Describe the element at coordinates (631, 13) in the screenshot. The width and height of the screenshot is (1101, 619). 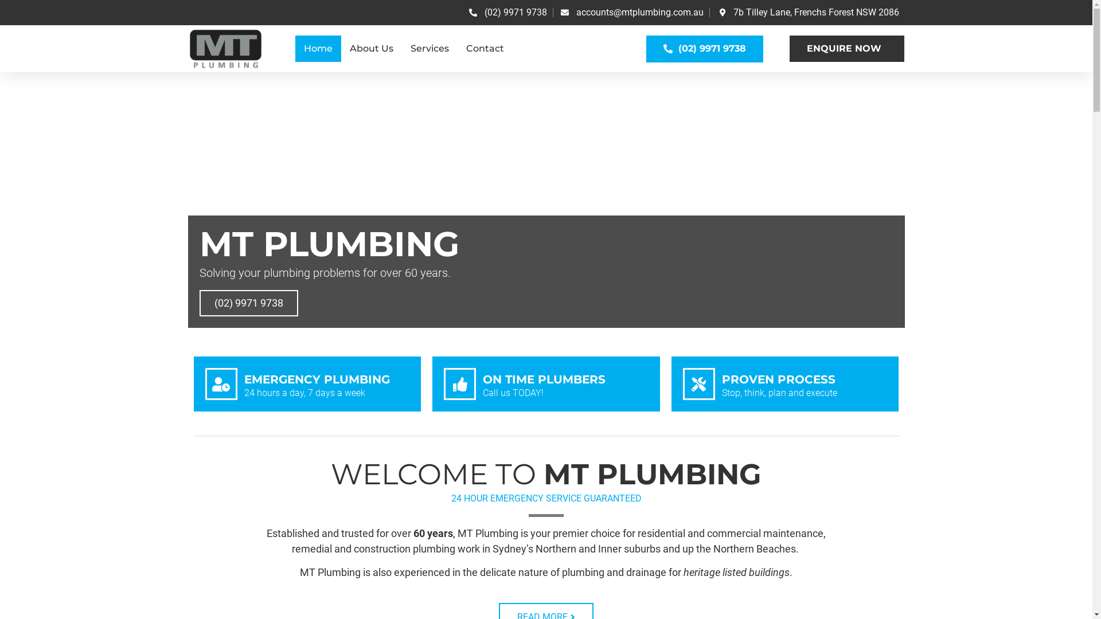
I see `accounts@mtplumbing.com.au` at that location.